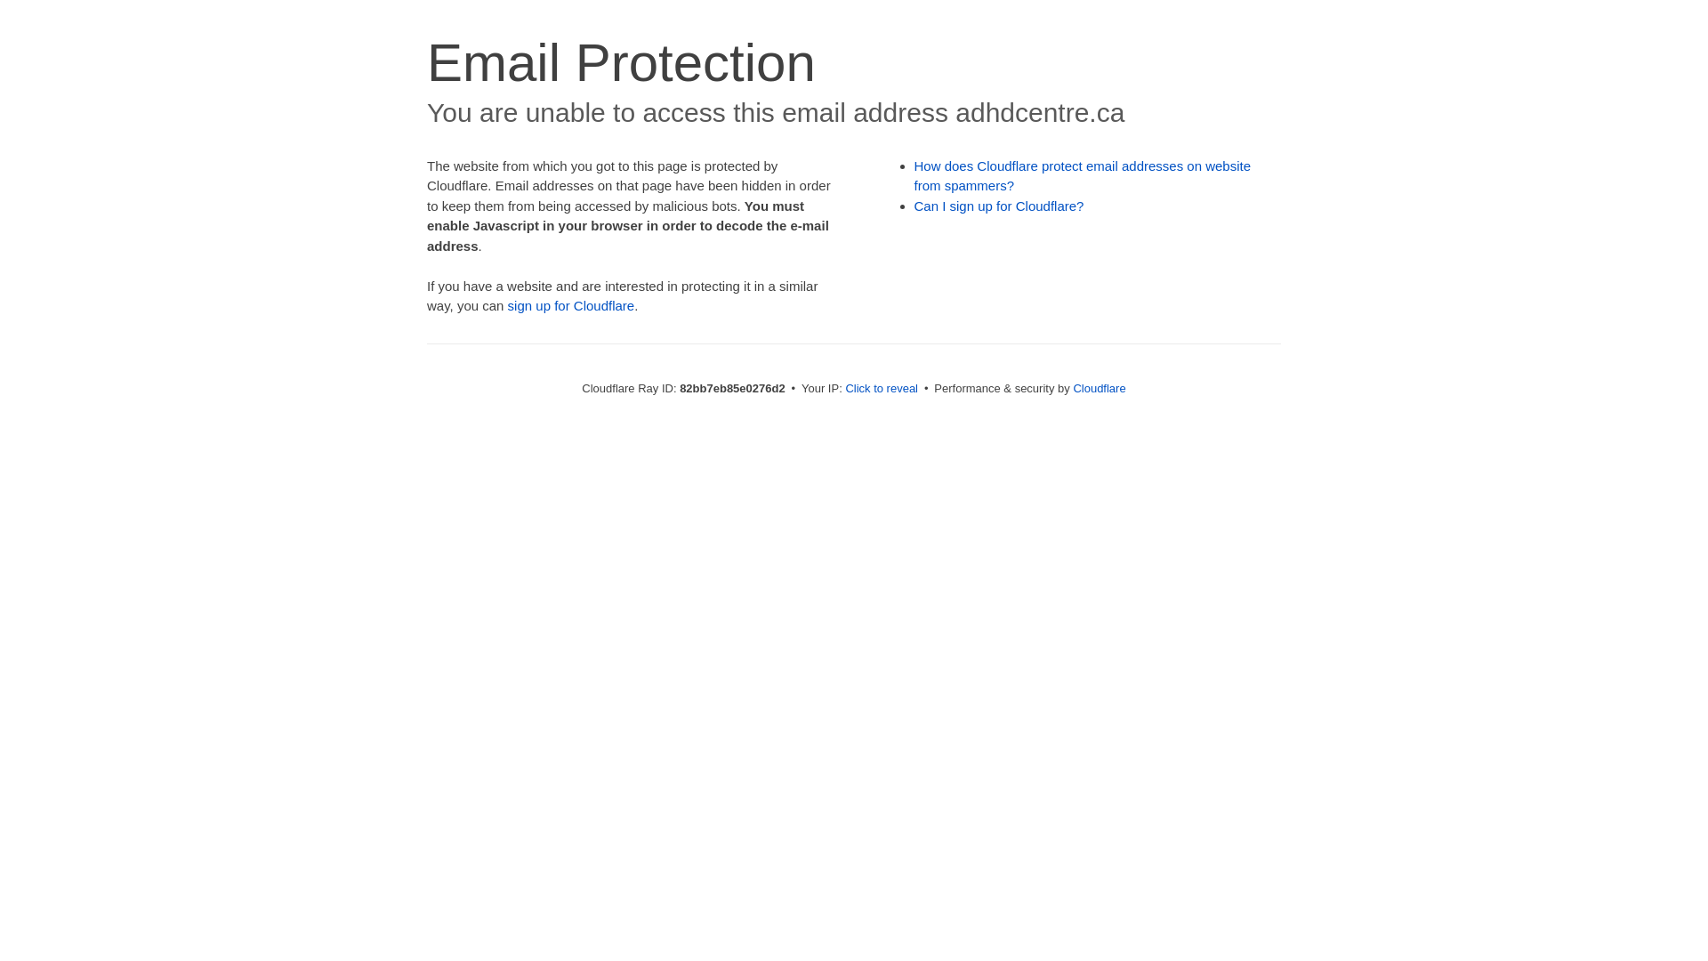 The width and height of the screenshot is (1708, 961). I want to click on Cloudflare, so click(1100, 388).